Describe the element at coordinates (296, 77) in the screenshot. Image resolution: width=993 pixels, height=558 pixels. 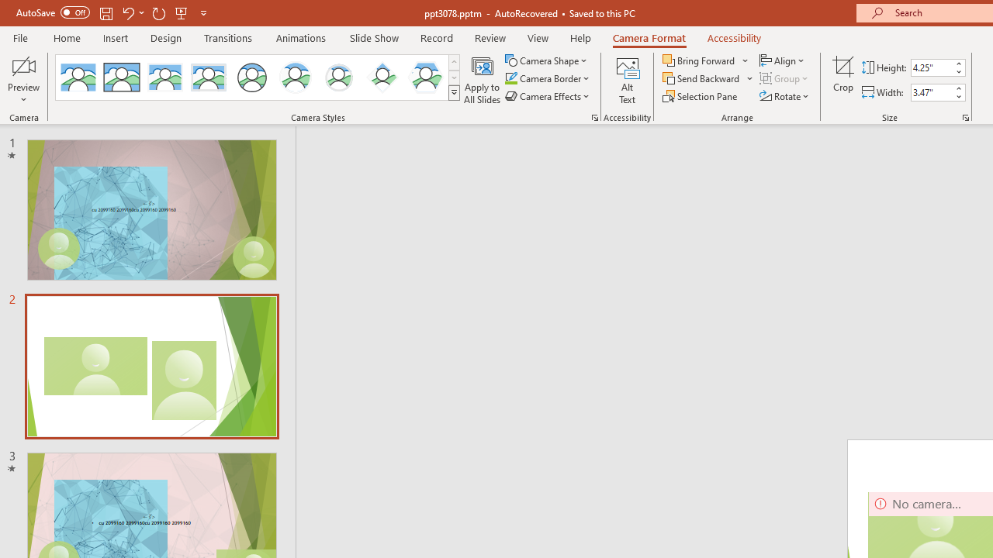
I see `Center Shadow Circle` at that location.